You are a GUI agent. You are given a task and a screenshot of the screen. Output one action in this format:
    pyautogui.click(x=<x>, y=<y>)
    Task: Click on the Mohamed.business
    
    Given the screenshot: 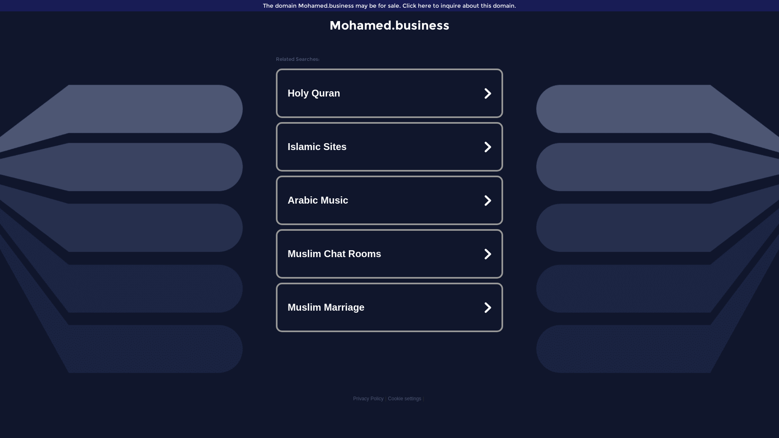 What is the action you would take?
    pyautogui.click(x=389, y=25)
    